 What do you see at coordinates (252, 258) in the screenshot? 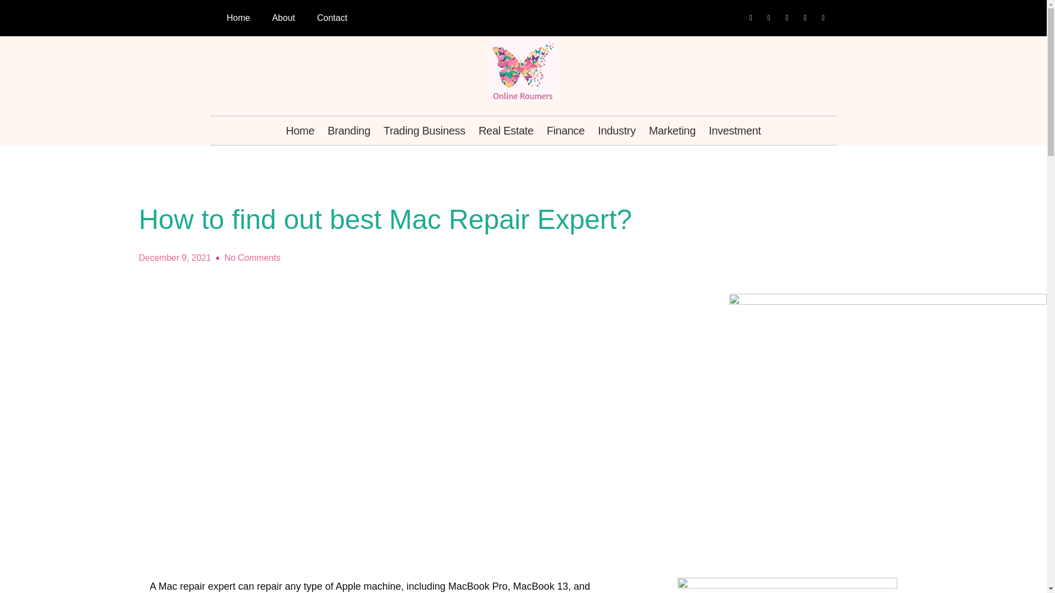
I see `No Comments` at bounding box center [252, 258].